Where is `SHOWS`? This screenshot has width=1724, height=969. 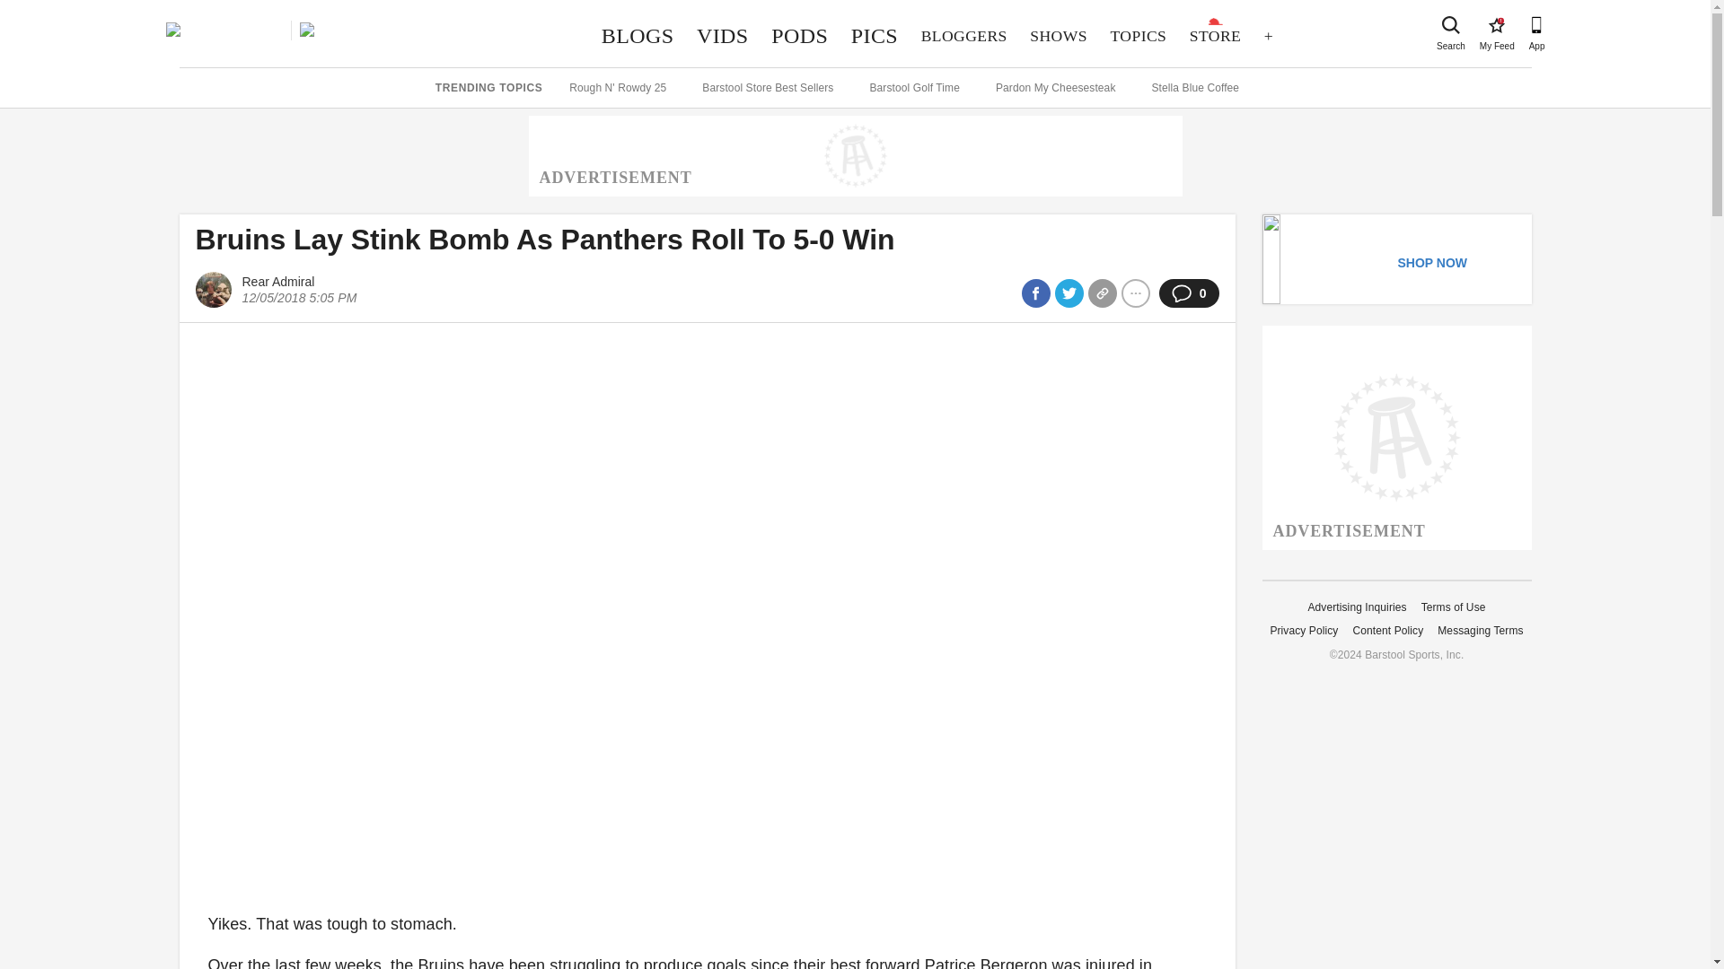
SHOWS is located at coordinates (1059, 36).